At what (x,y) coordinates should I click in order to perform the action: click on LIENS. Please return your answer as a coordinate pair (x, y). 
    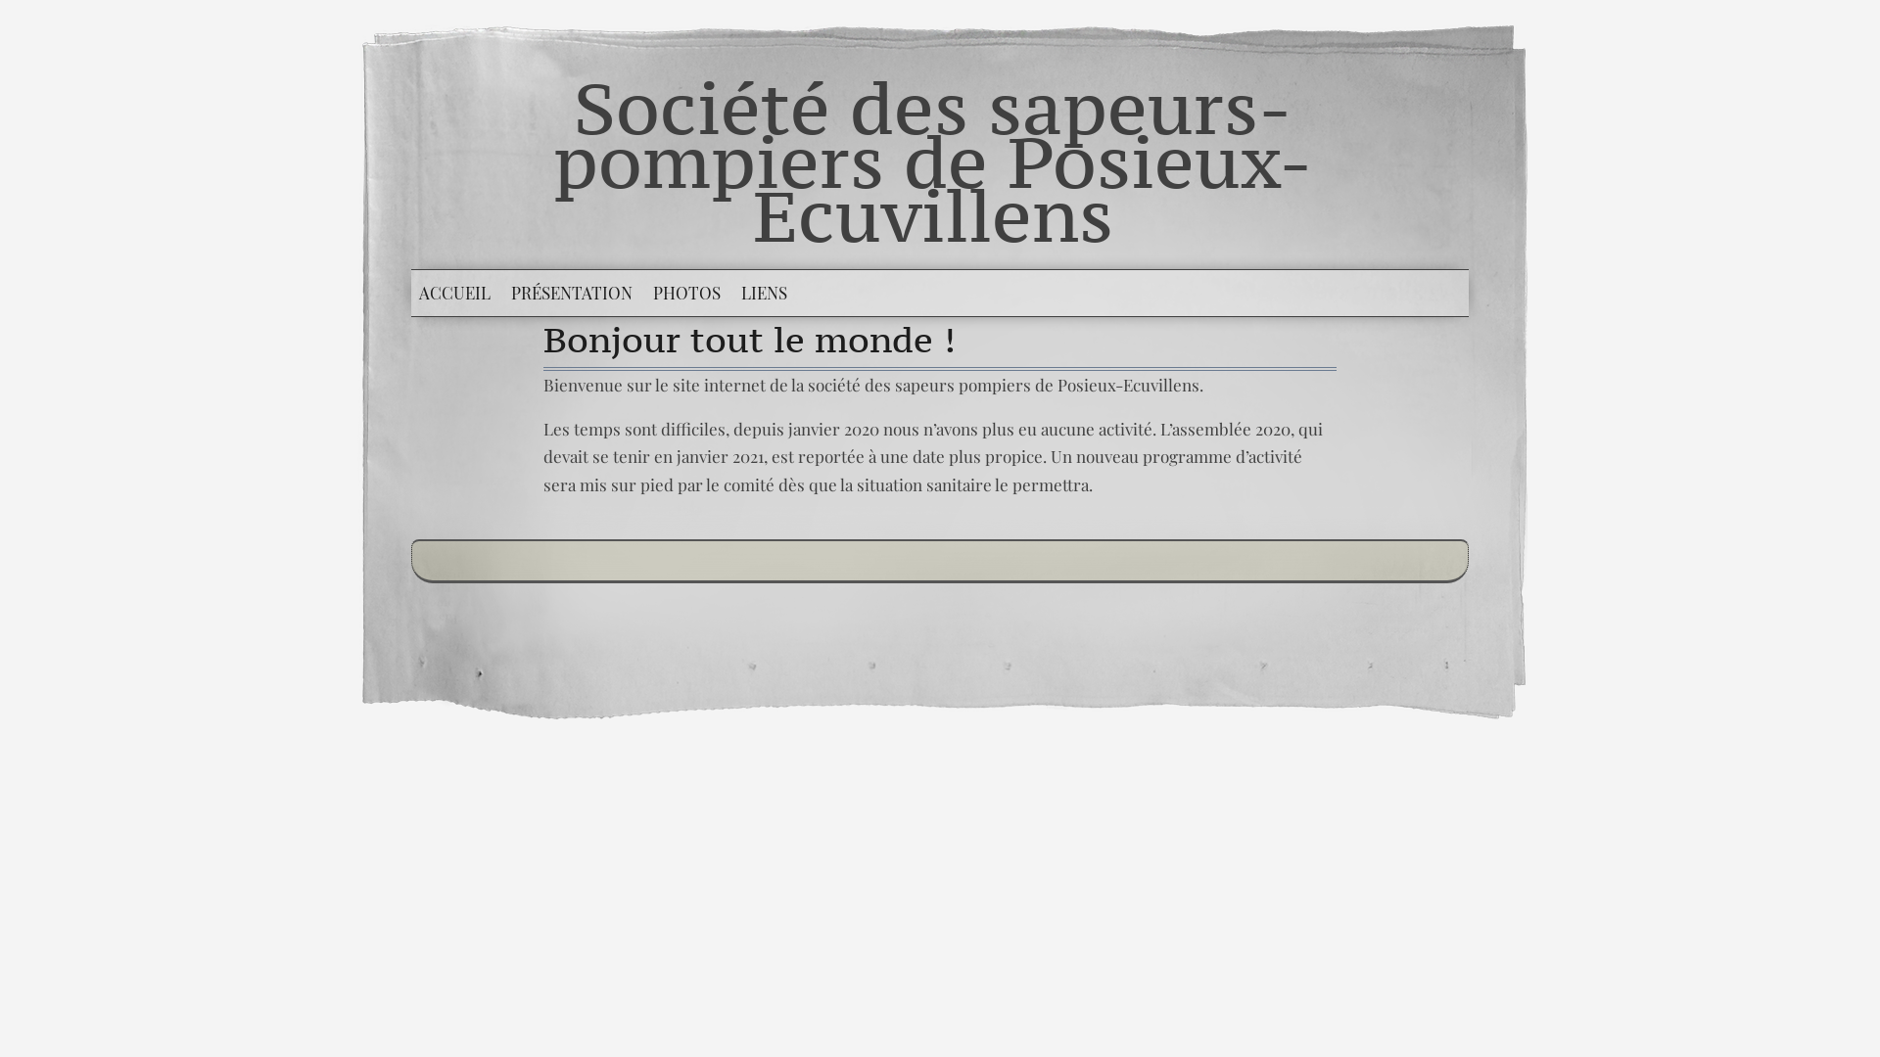
    Looking at the image, I should click on (764, 294).